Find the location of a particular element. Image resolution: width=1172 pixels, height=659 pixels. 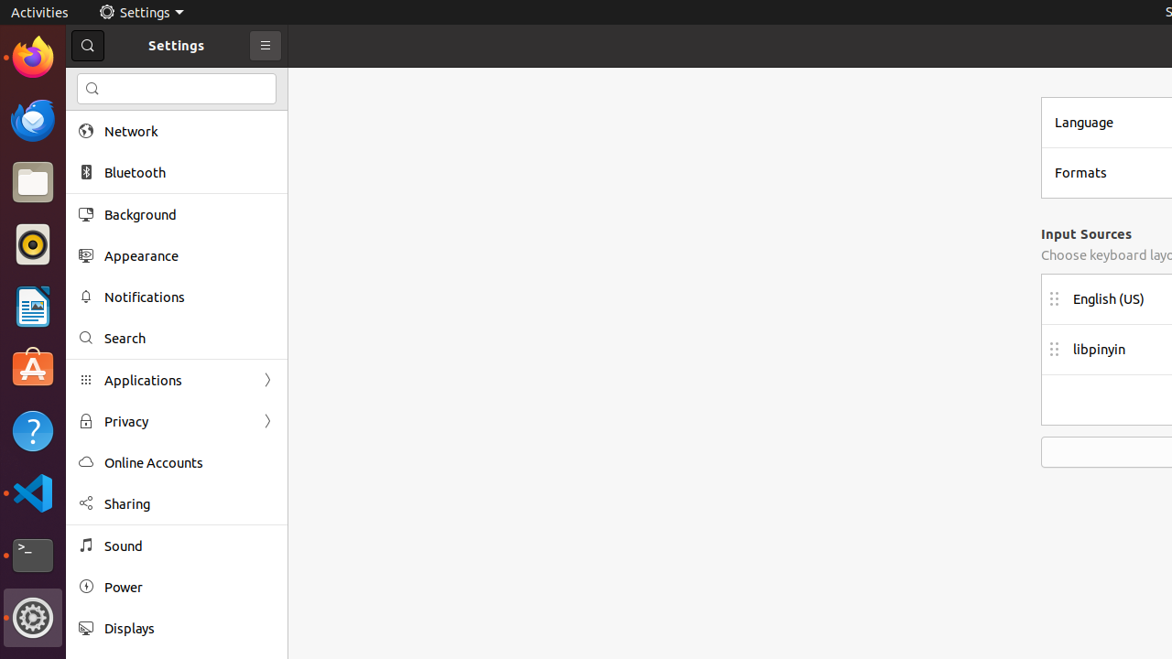

Search is located at coordinates (177, 89).